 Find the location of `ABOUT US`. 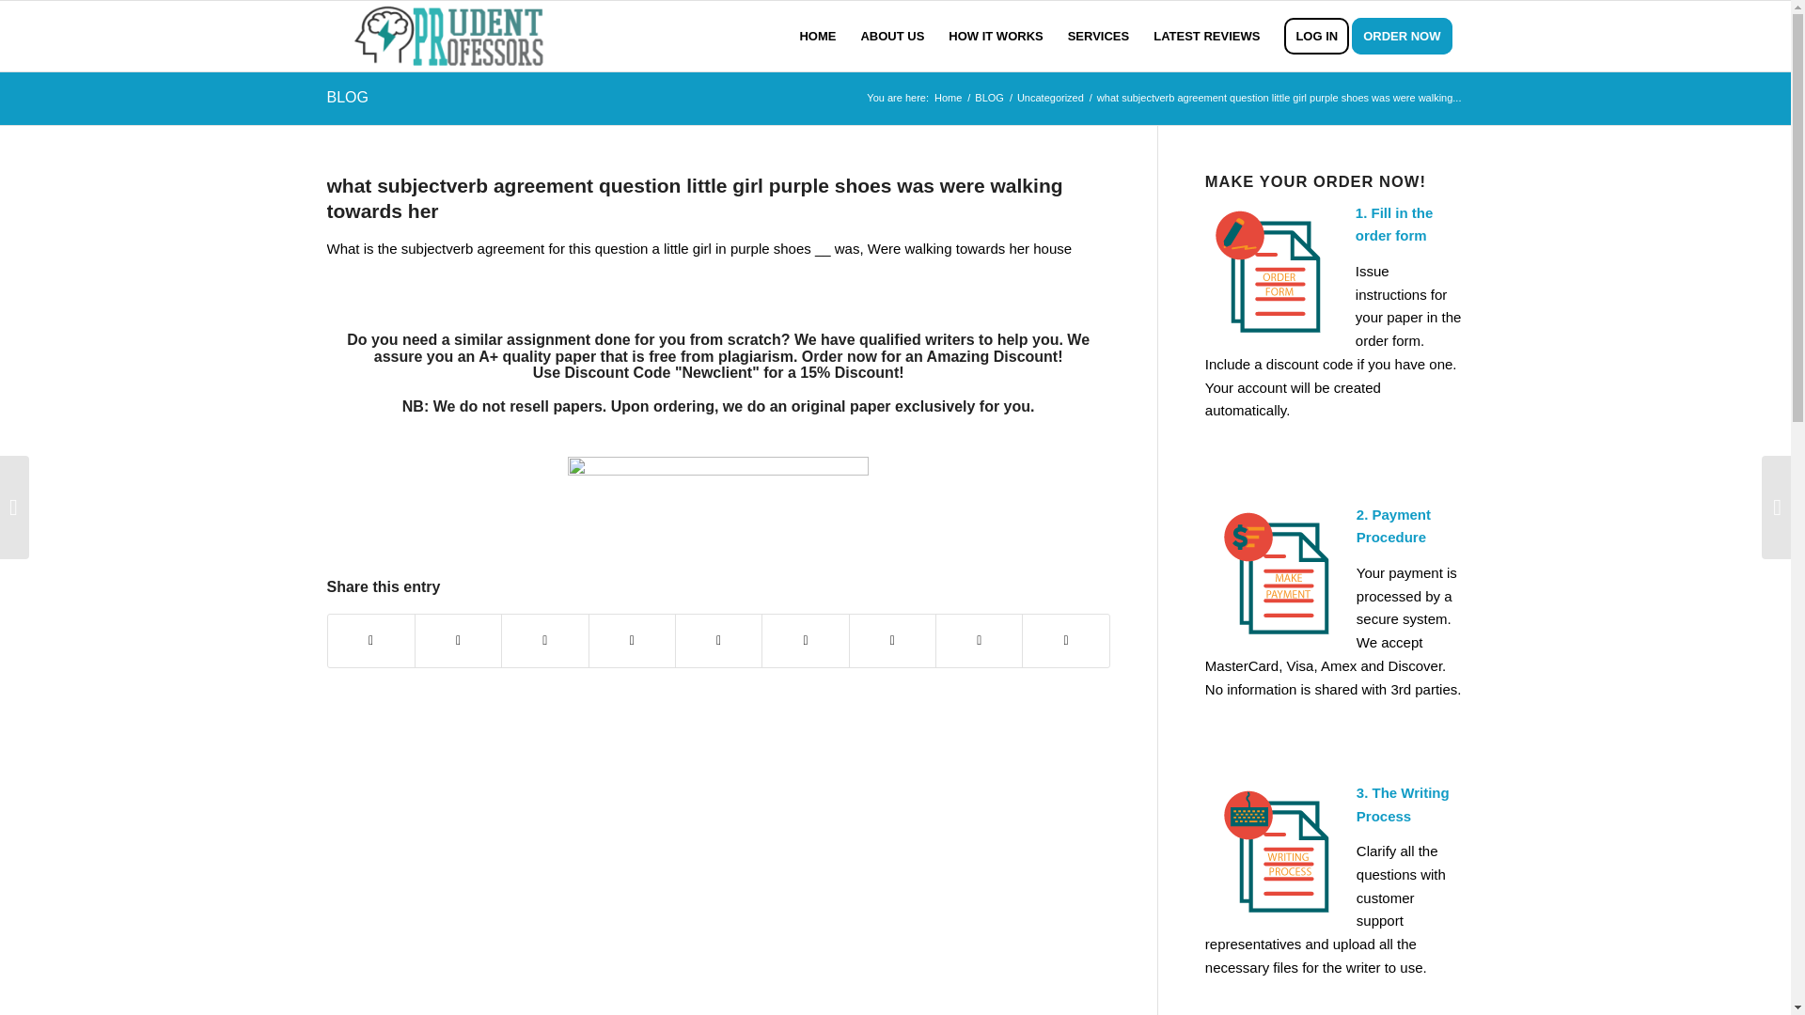

ABOUT US is located at coordinates (892, 36).